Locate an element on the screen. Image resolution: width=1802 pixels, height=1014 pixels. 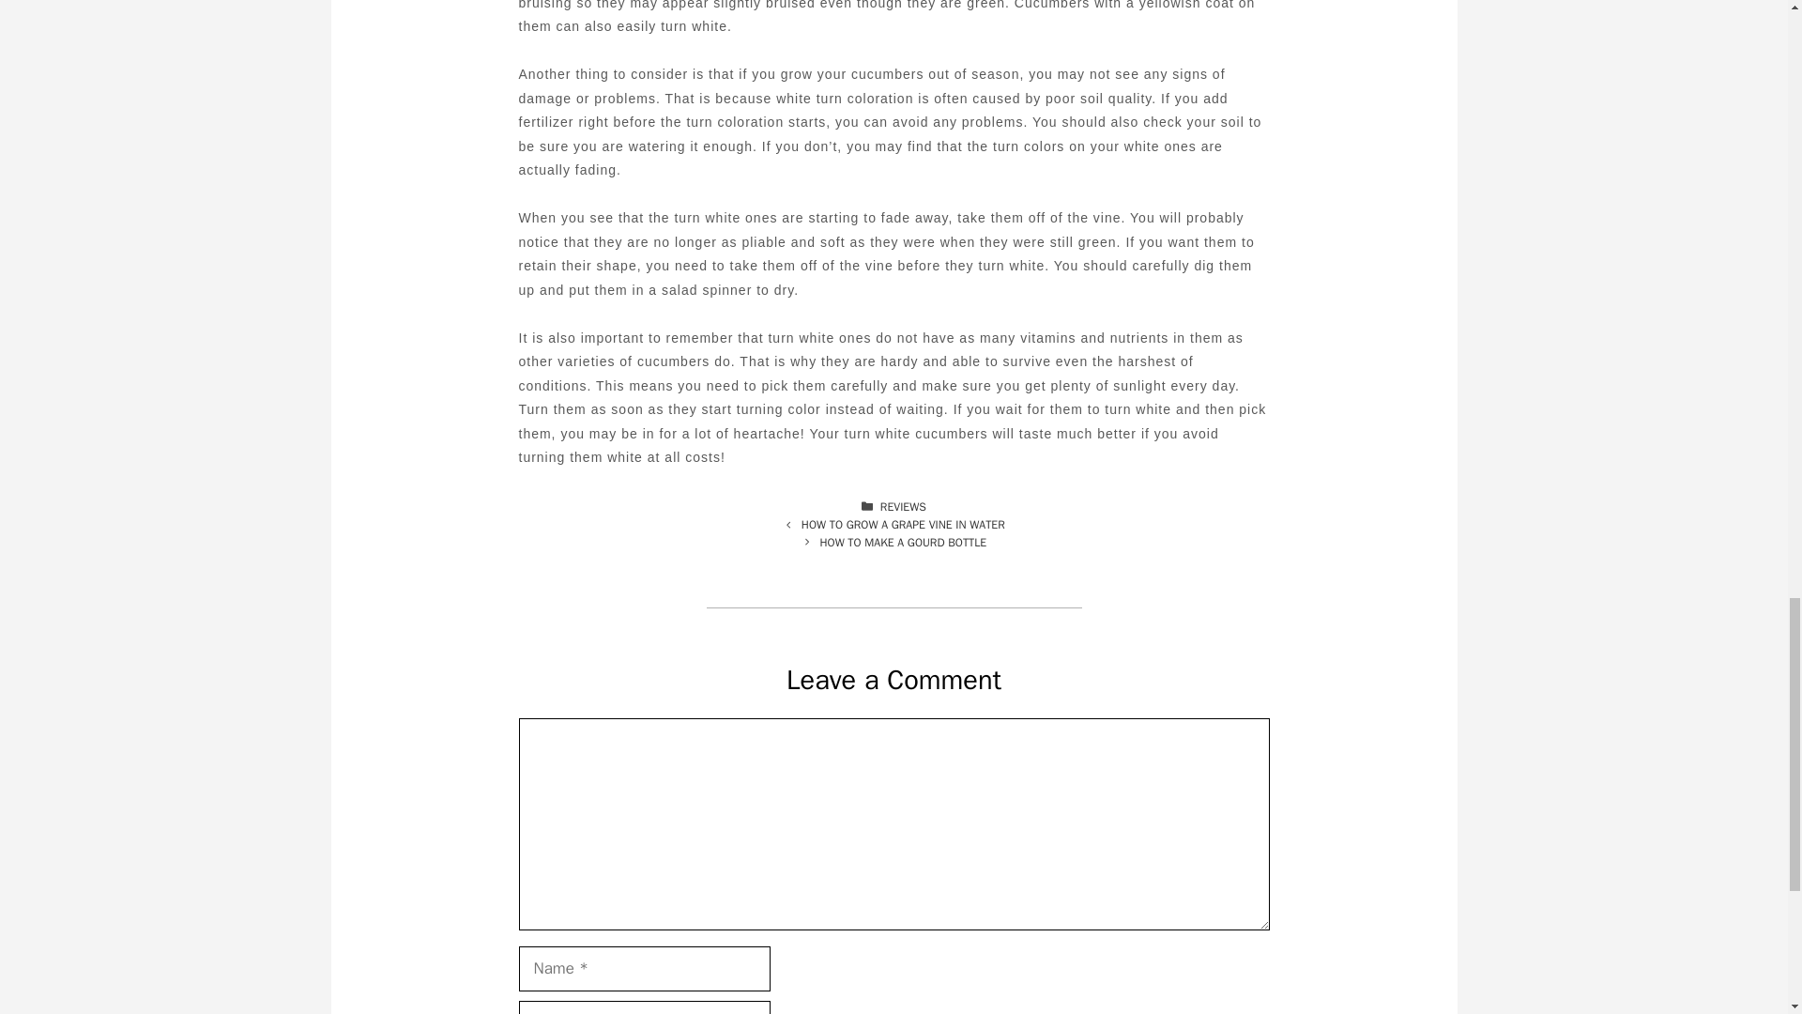
Previous is located at coordinates (903, 524).